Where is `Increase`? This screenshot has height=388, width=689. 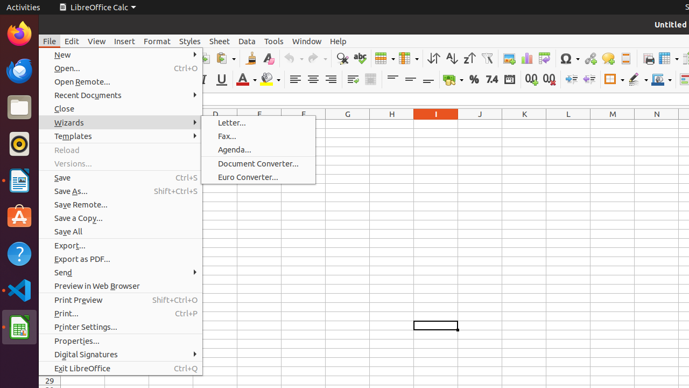
Increase is located at coordinates (572, 80).